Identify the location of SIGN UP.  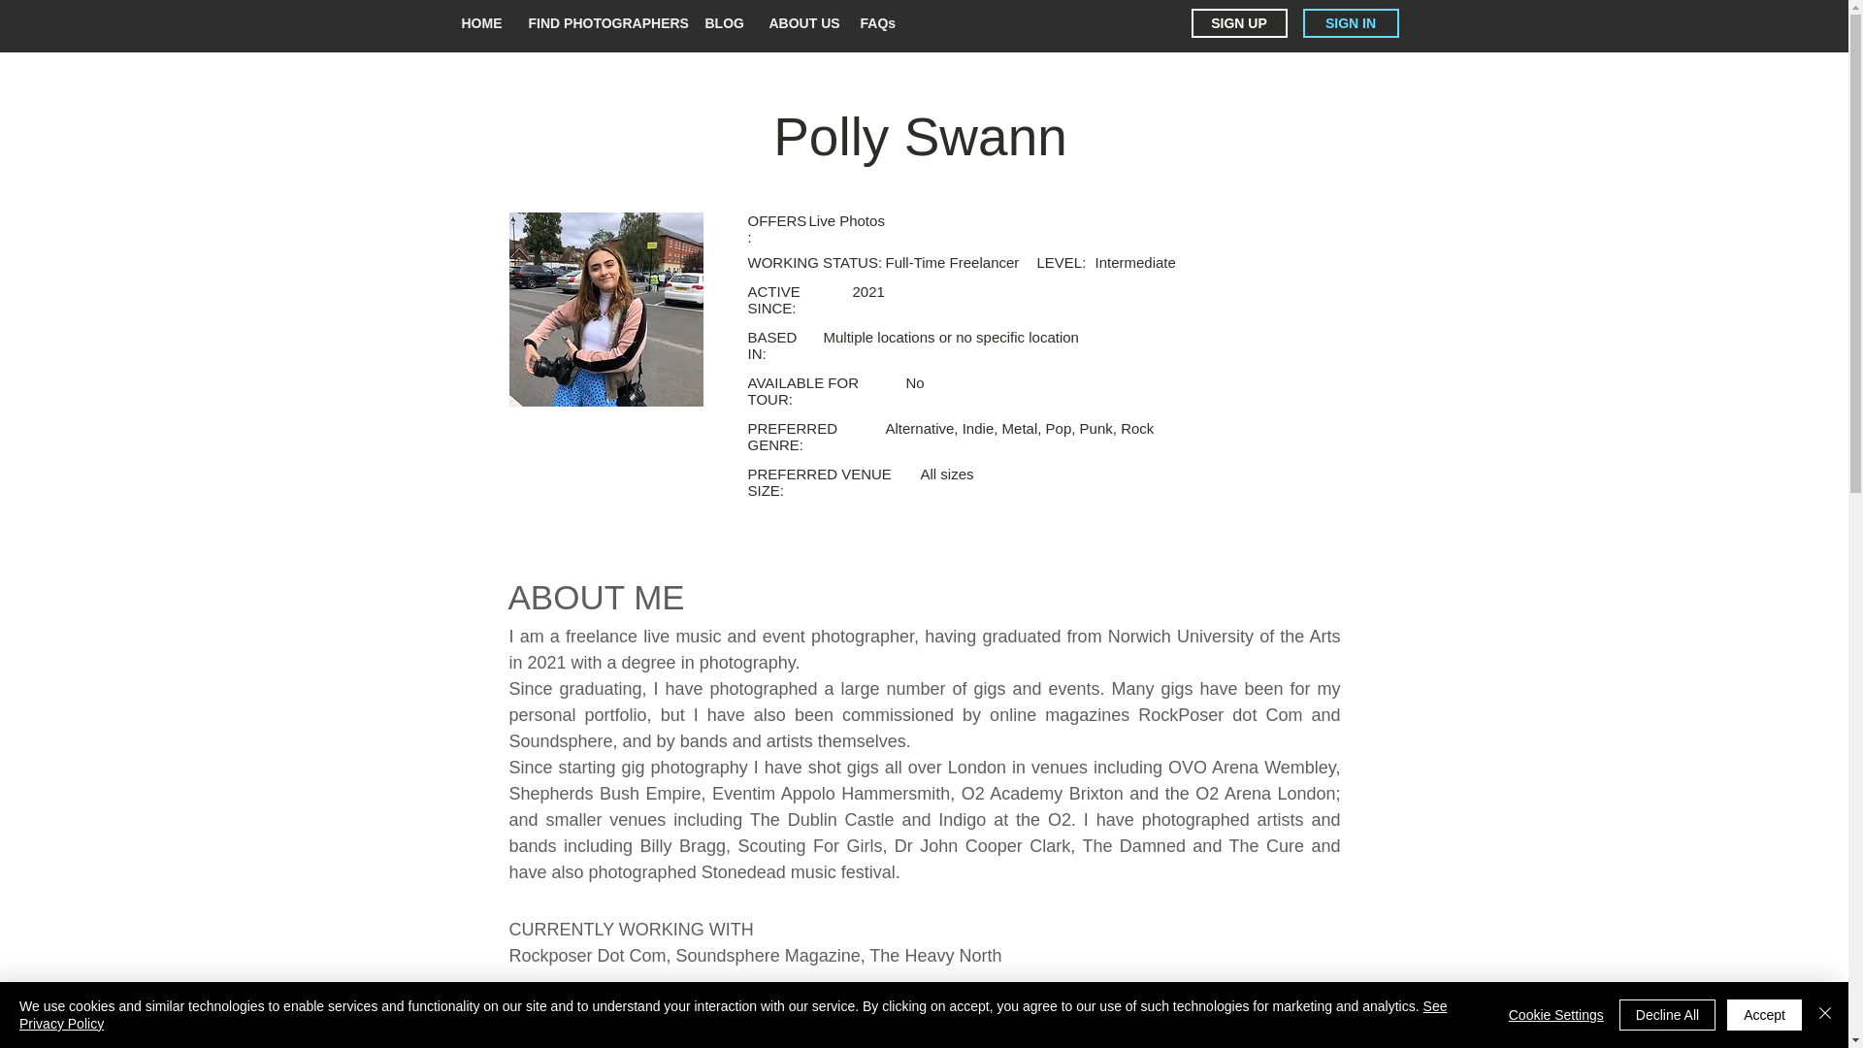
(1239, 22).